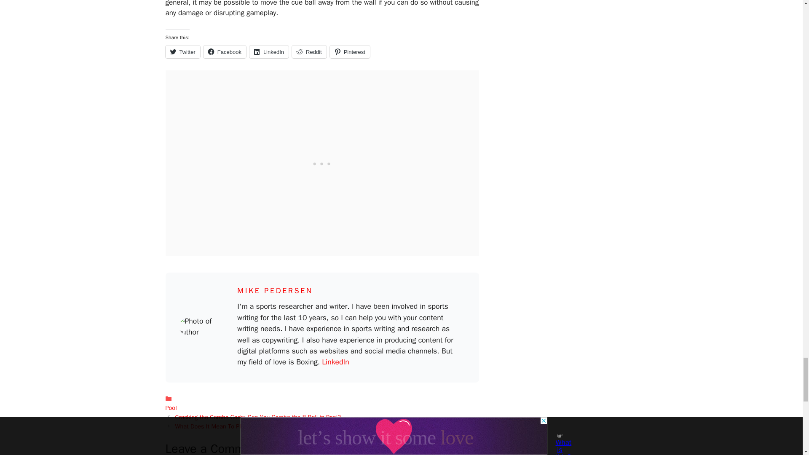 This screenshot has height=455, width=809. Describe the element at coordinates (309, 52) in the screenshot. I see `Reddit` at that location.